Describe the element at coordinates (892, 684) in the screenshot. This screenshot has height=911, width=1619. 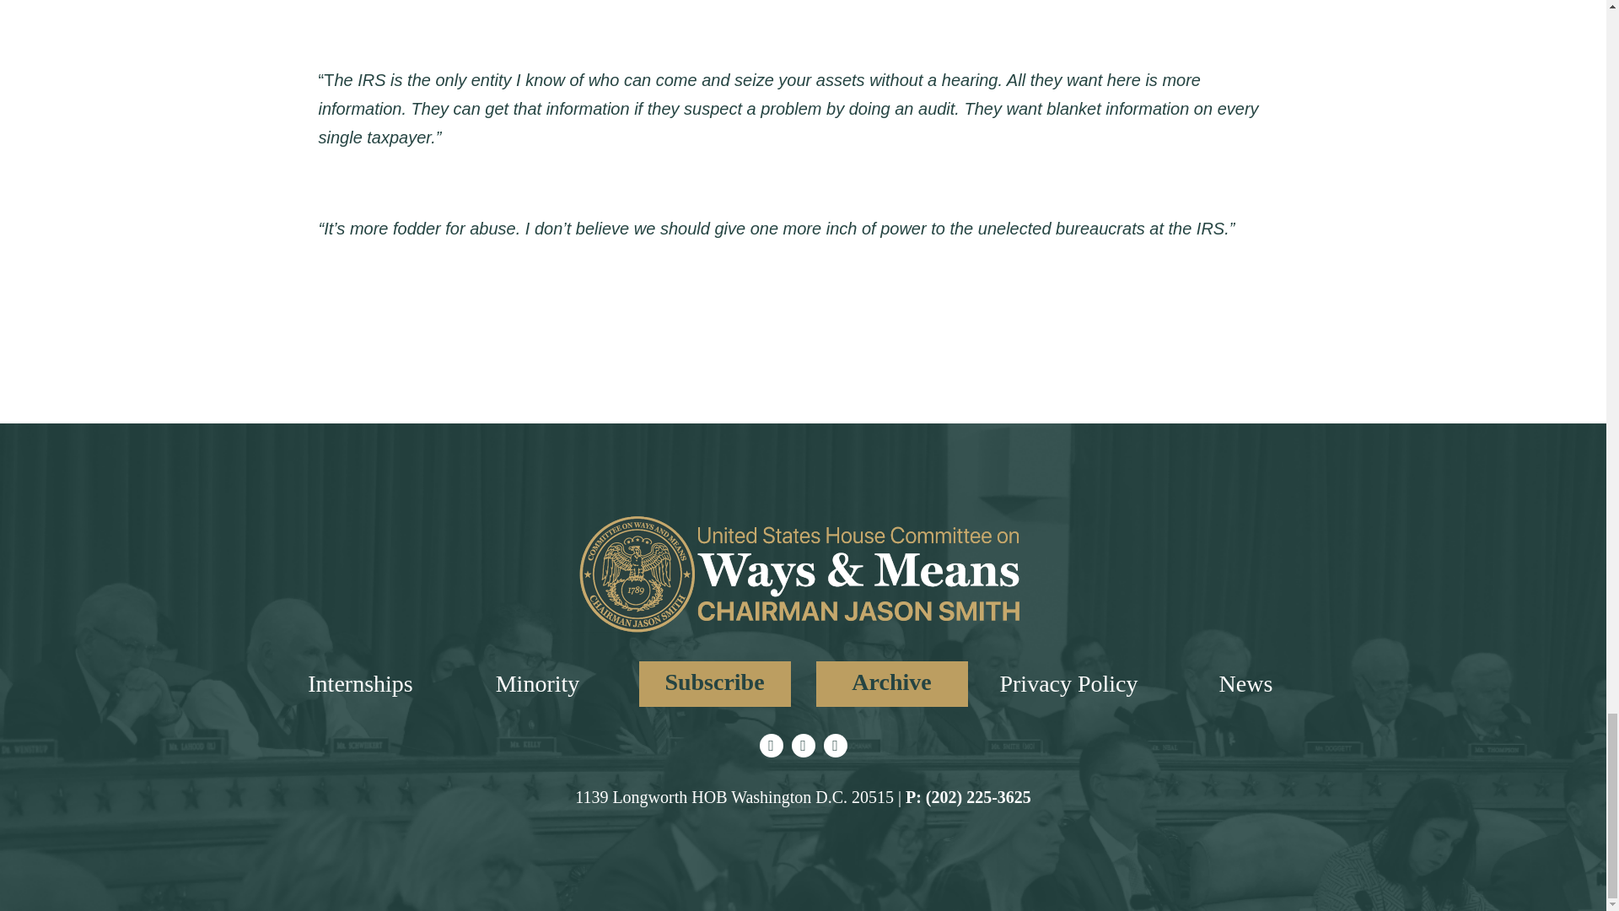
I see `Archive` at that location.